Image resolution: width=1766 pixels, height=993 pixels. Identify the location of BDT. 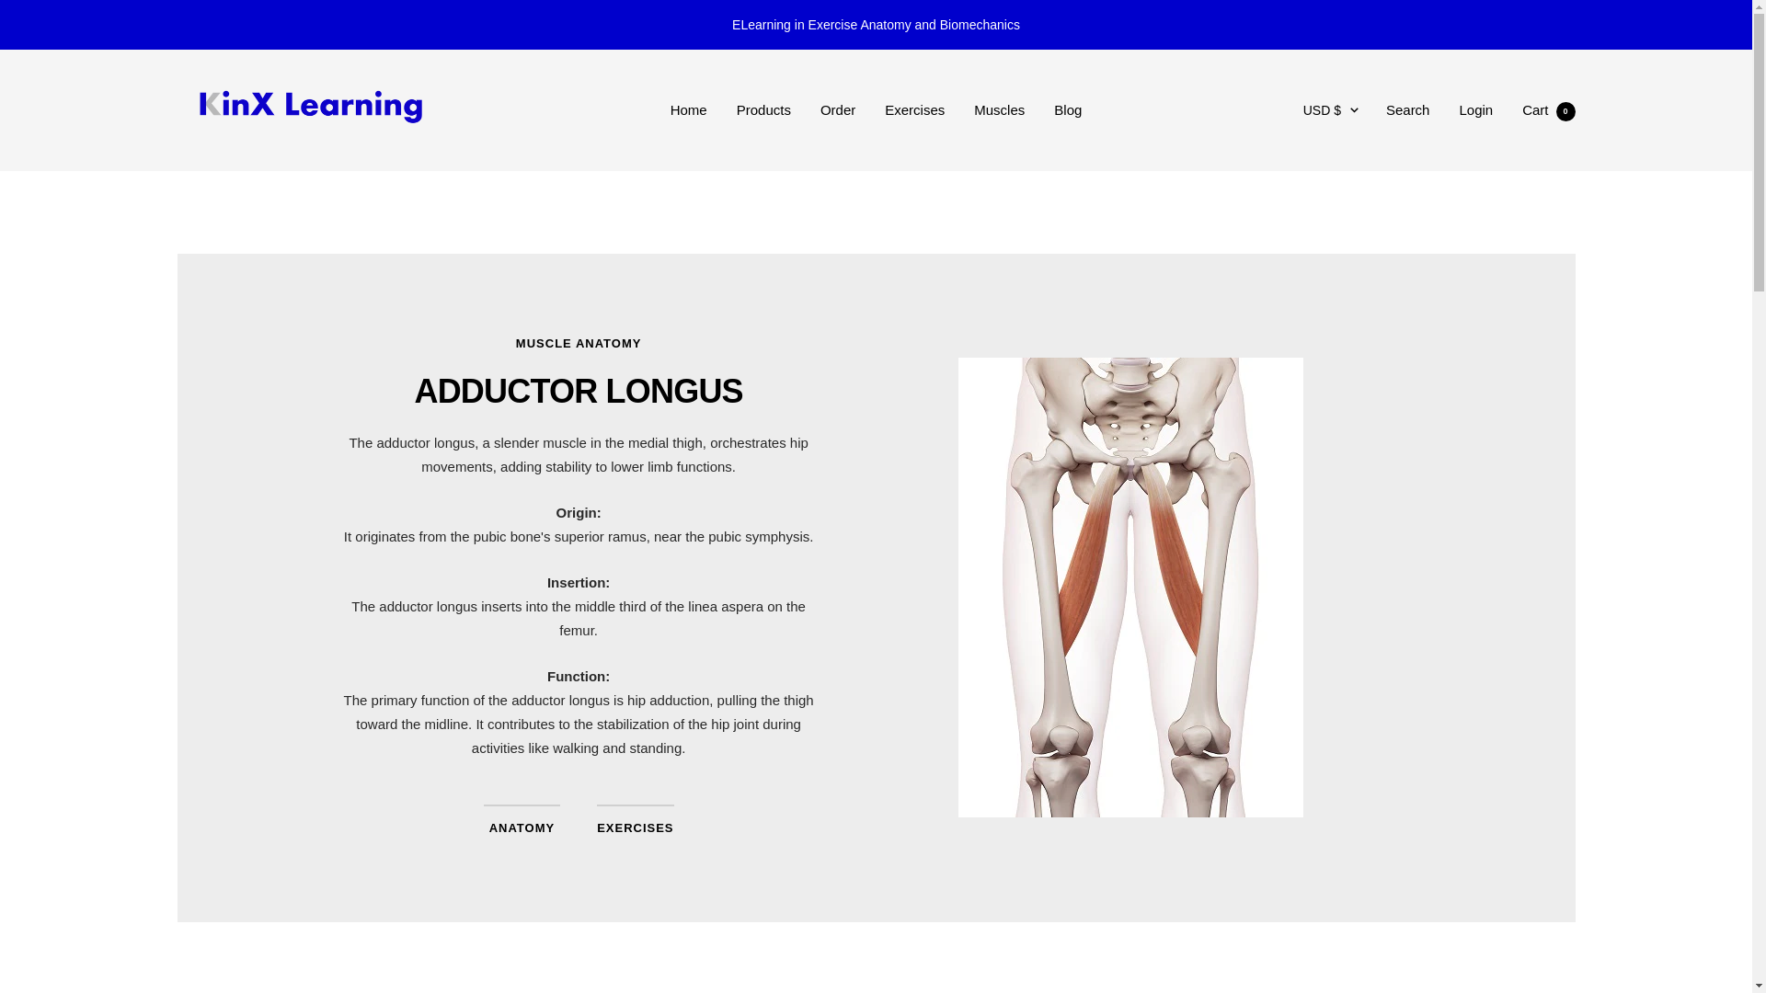
(1311, 477).